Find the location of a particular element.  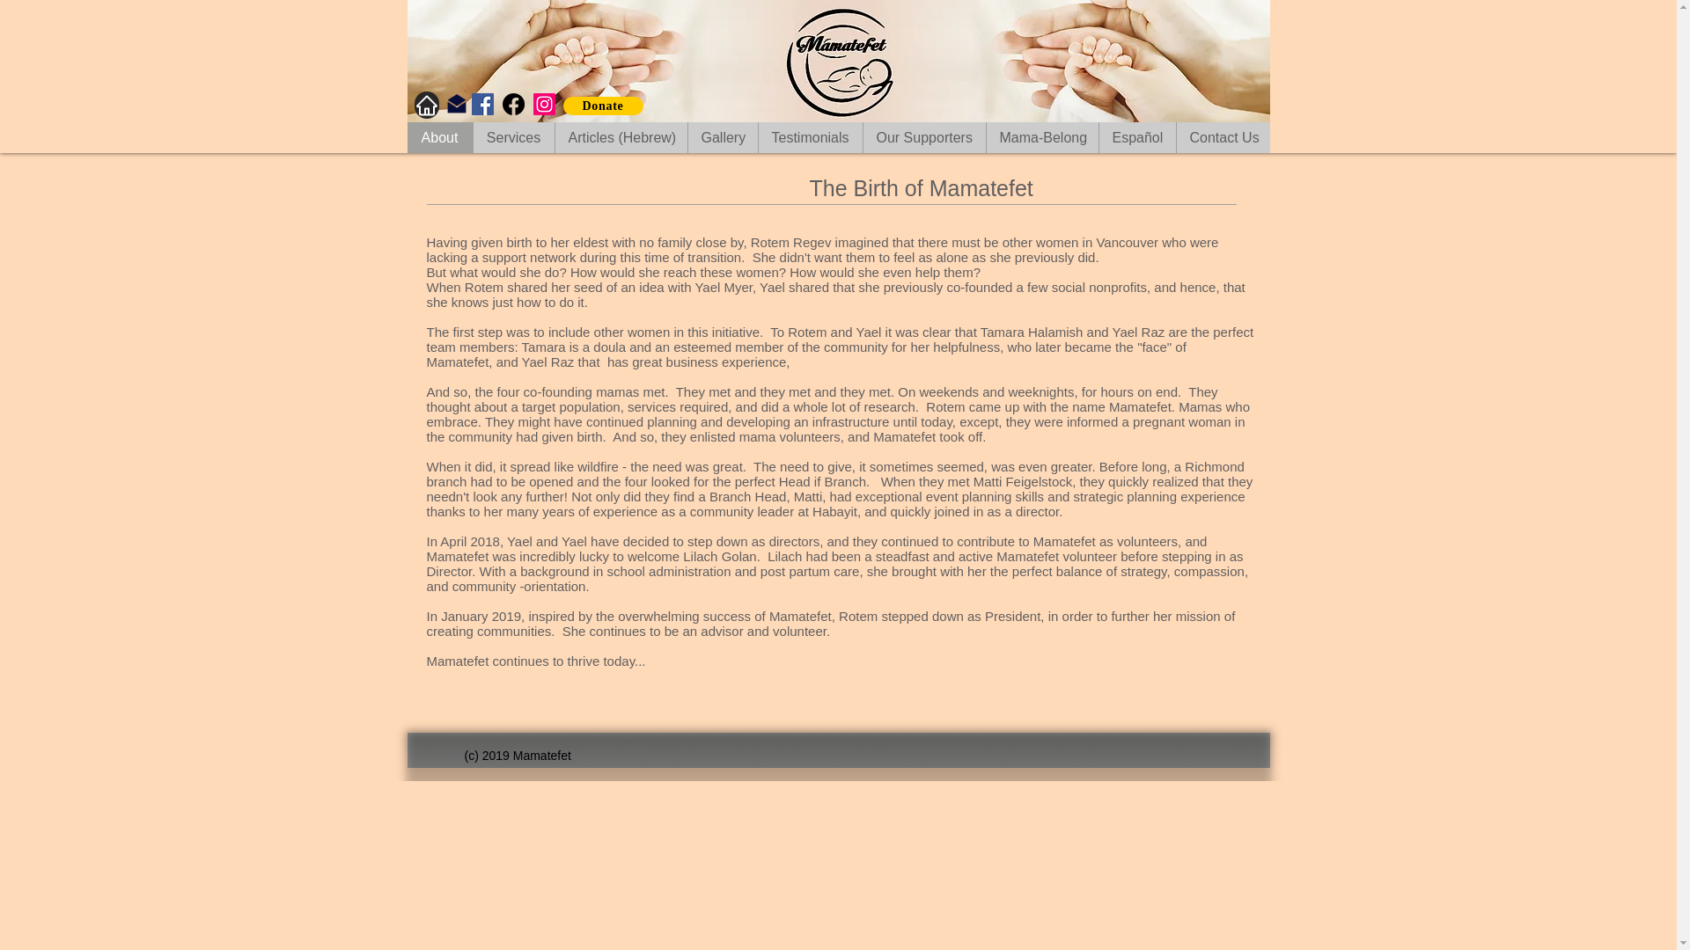

Our Supporters is located at coordinates (923, 137).